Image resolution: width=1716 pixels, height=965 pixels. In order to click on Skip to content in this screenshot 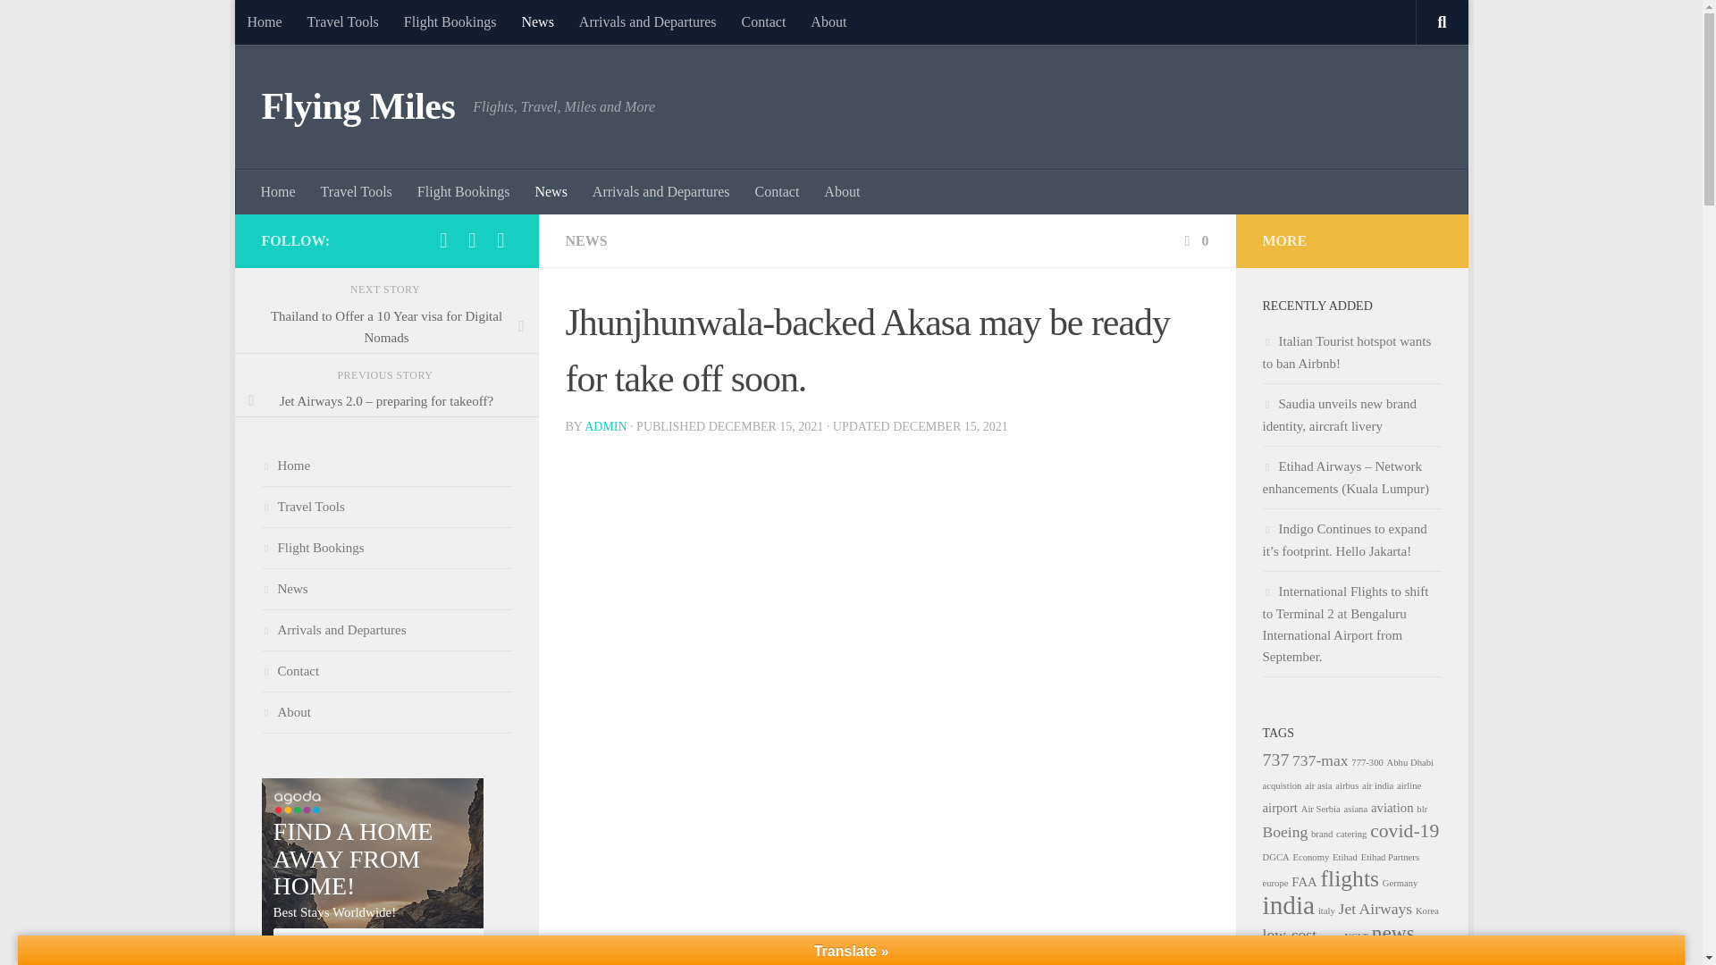, I will do `click(304, 24)`.